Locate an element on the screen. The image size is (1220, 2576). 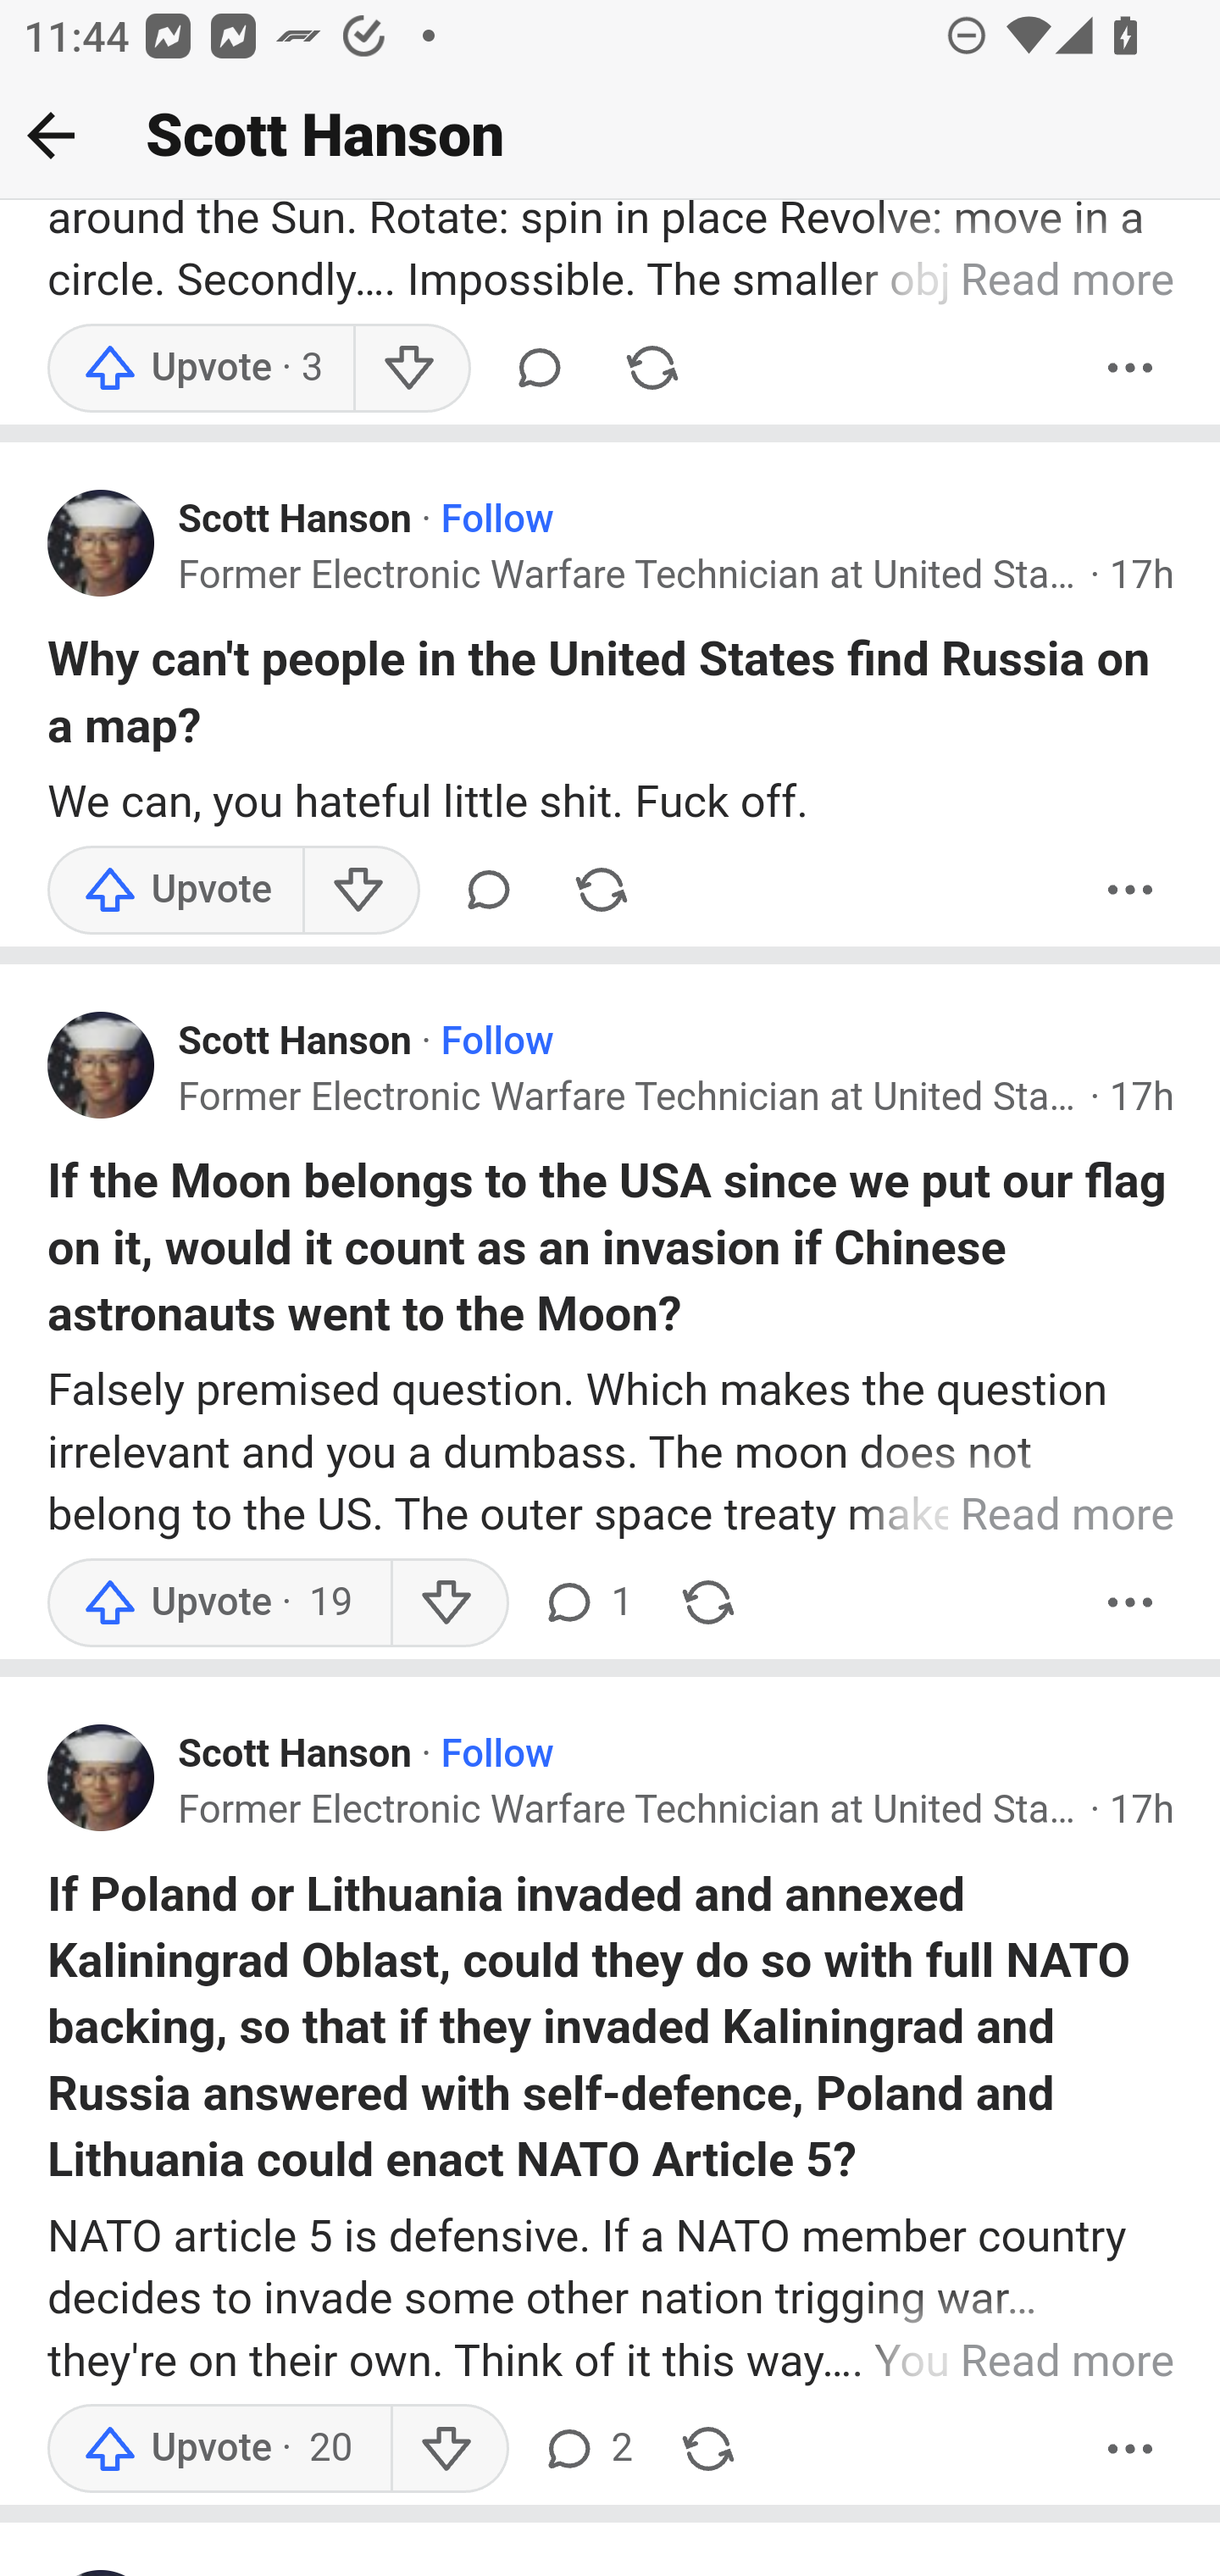
Profile photo for Scott Hanson is located at coordinates (102, 542).